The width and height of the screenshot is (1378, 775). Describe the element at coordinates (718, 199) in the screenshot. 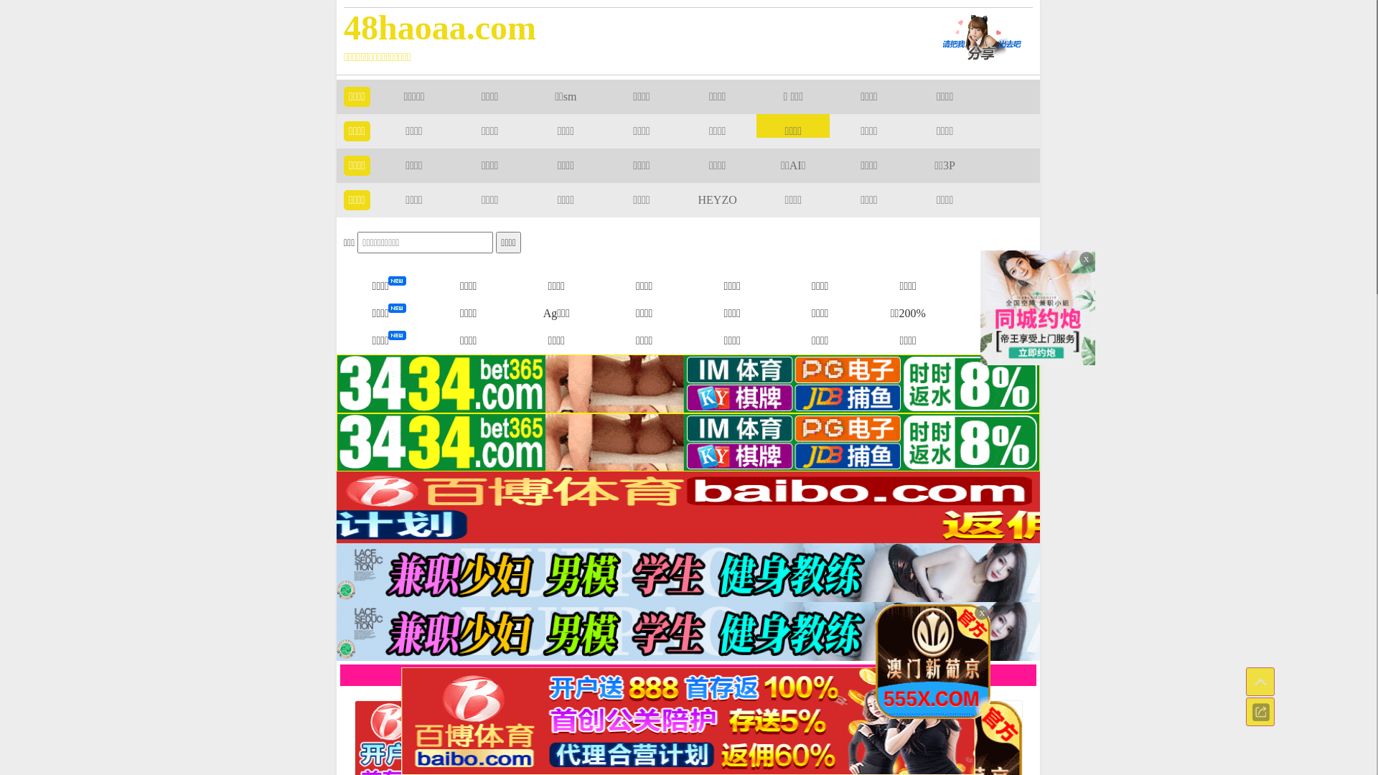

I see `HEYZO` at that location.